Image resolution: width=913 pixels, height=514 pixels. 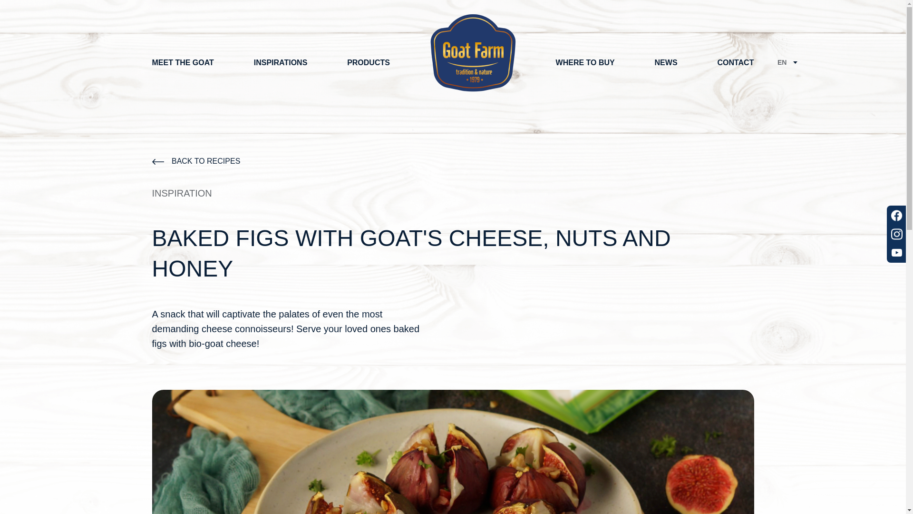 What do you see at coordinates (368, 62) in the screenshot?
I see `PRODUCTS` at bounding box center [368, 62].